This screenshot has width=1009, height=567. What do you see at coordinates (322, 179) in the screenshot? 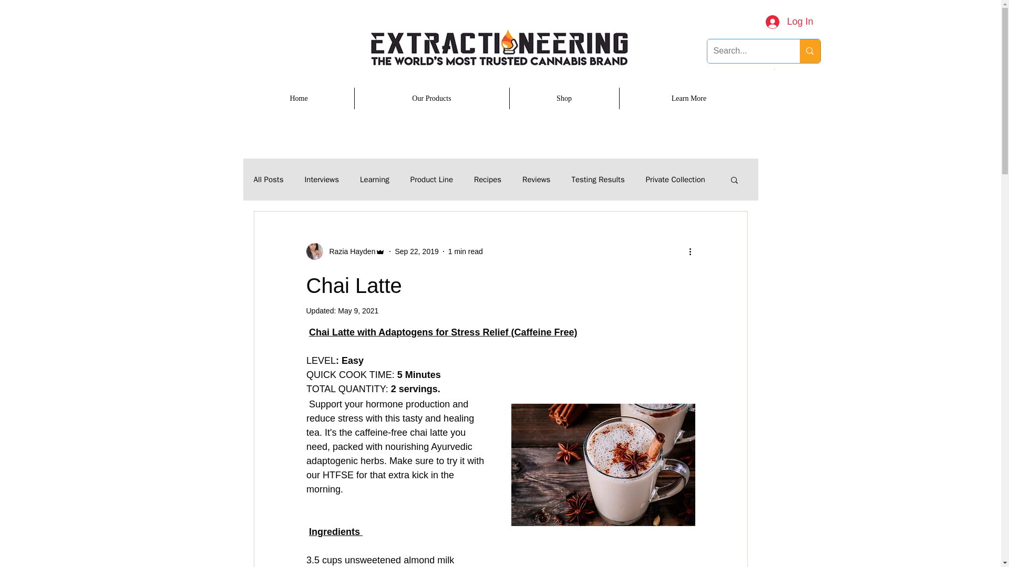
I see `Interviews` at bounding box center [322, 179].